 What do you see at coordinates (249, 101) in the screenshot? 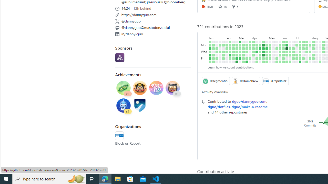
I see `dguo/dannyguo.com` at bounding box center [249, 101].